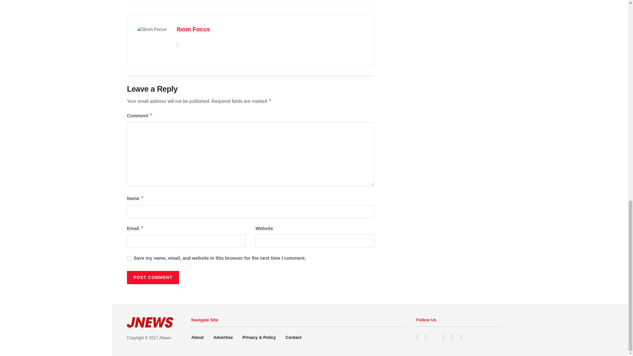 The image size is (633, 356). Describe the element at coordinates (129, 258) in the screenshot. I see `yes` at that location.